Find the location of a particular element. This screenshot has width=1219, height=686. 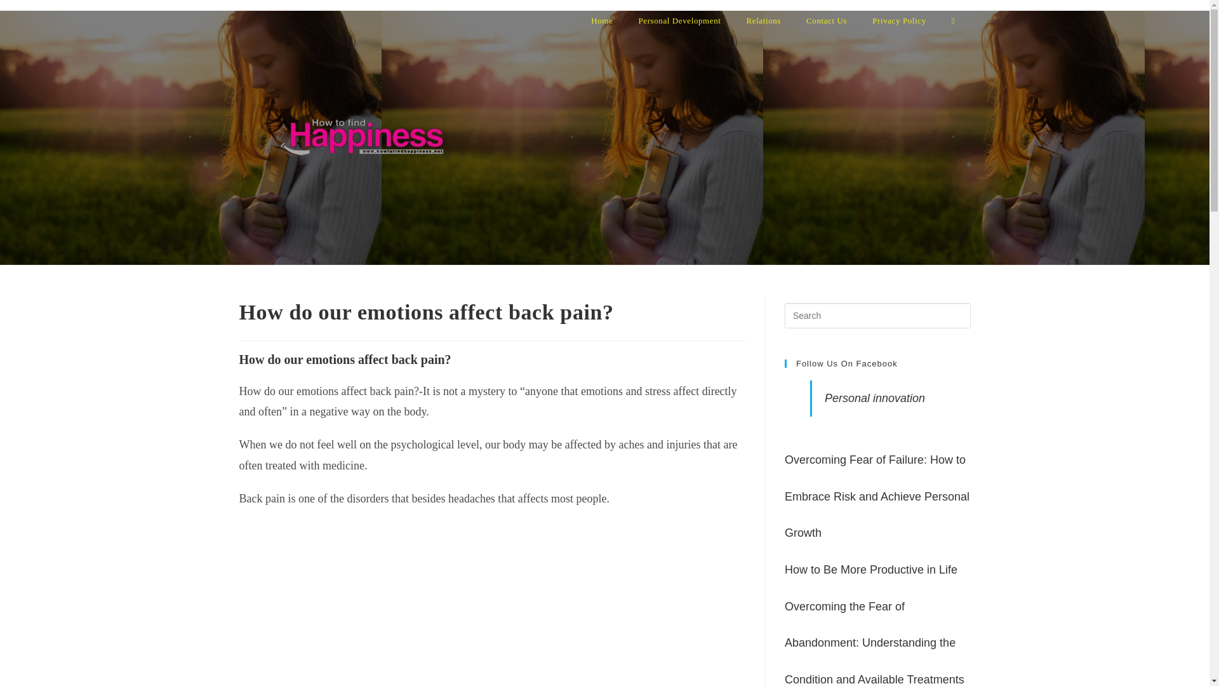

Personal innovation is located at coordinates (875, 398).